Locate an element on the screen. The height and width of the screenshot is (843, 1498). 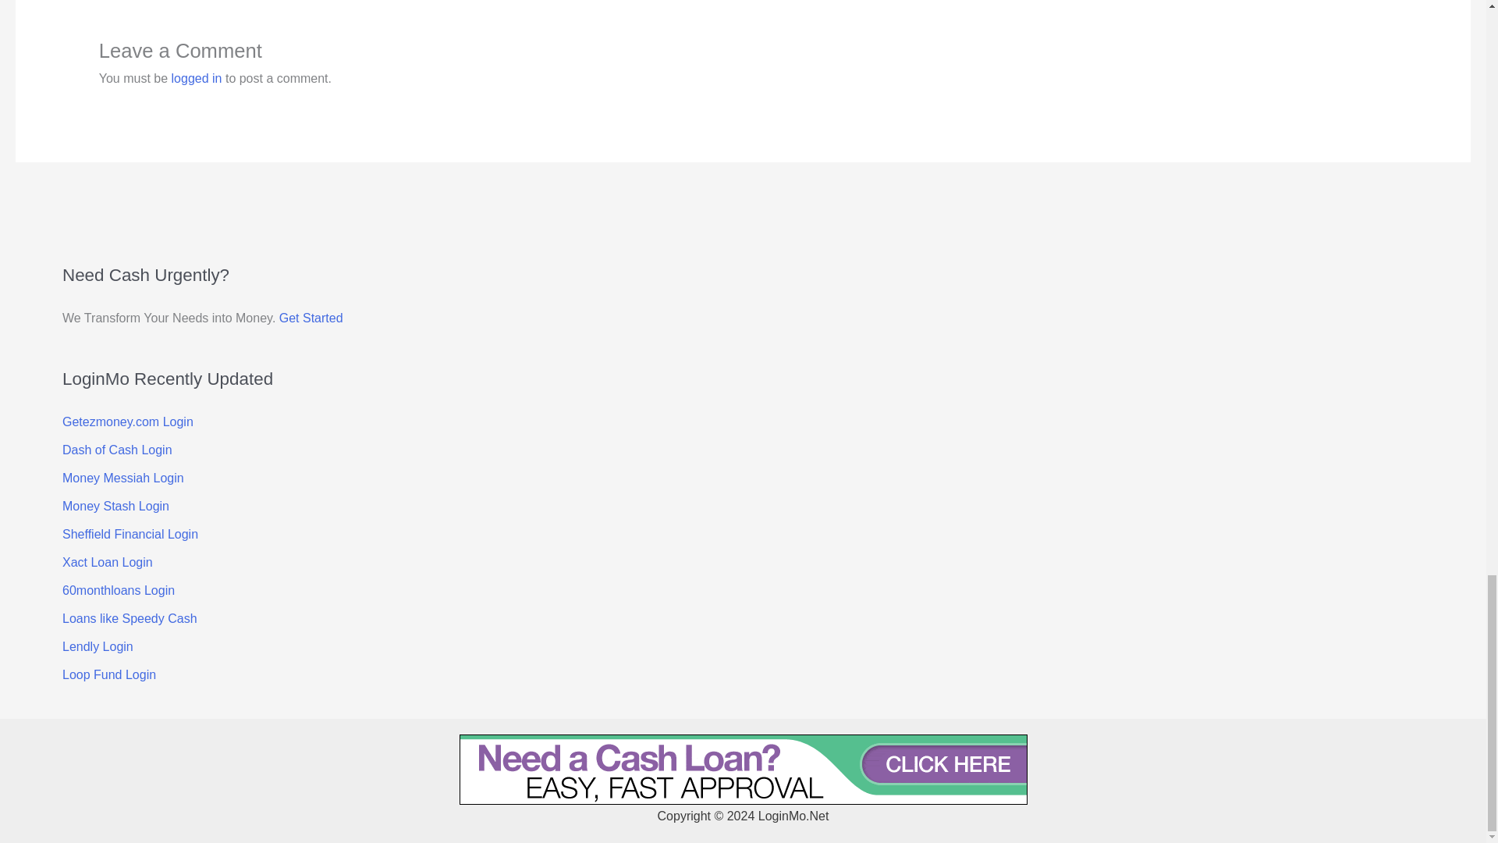
Loop Fund Login is located at coordinates (109, 674).